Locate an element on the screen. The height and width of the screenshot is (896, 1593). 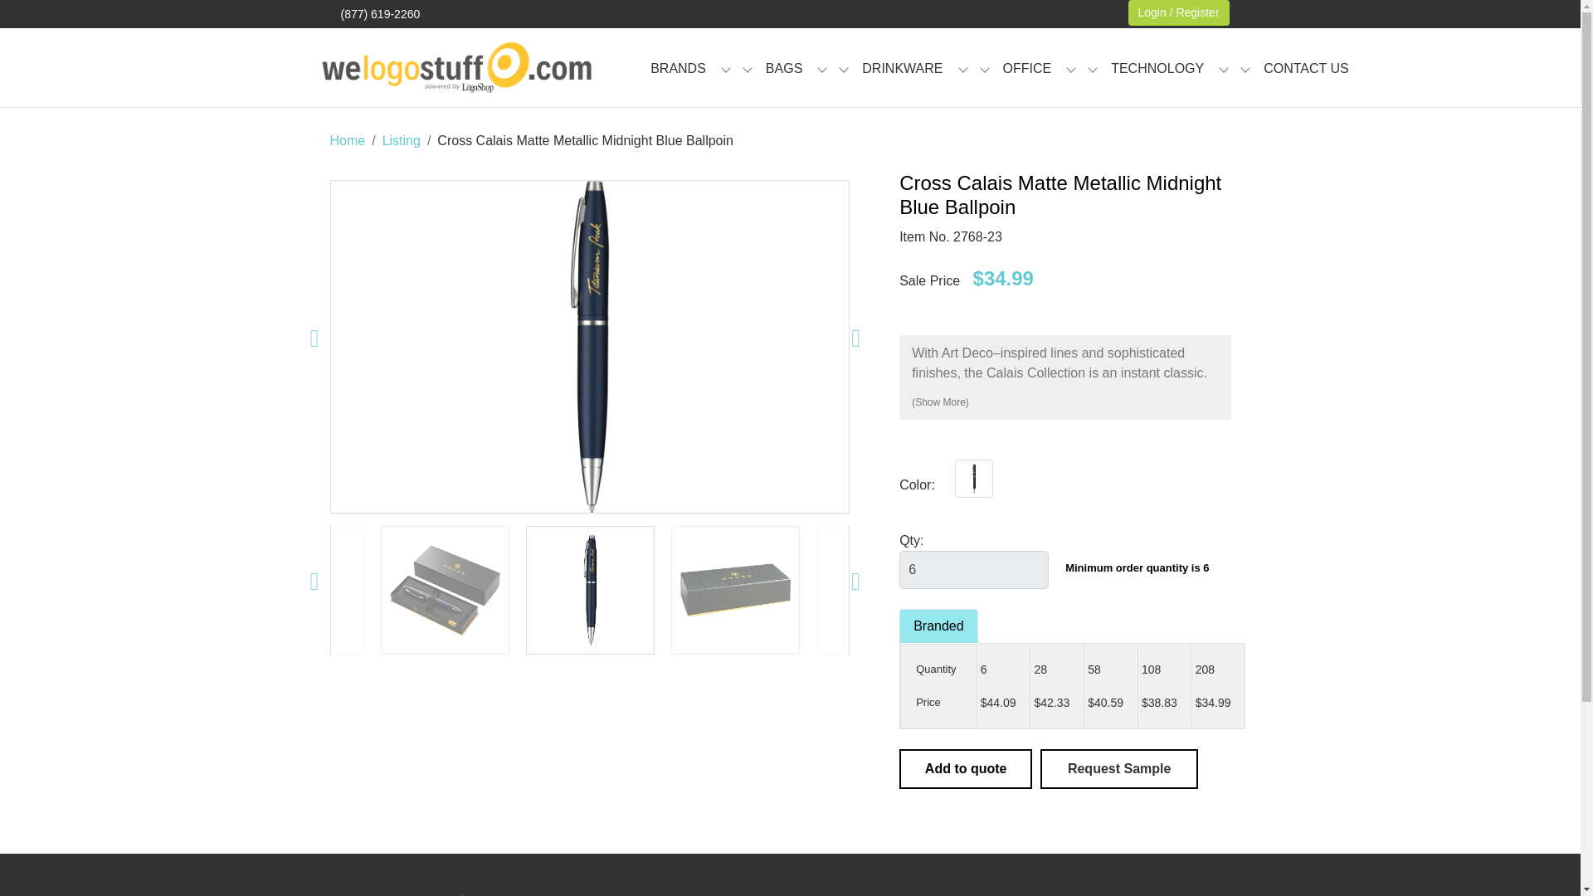
Brands is located at coordinates (677, 70).